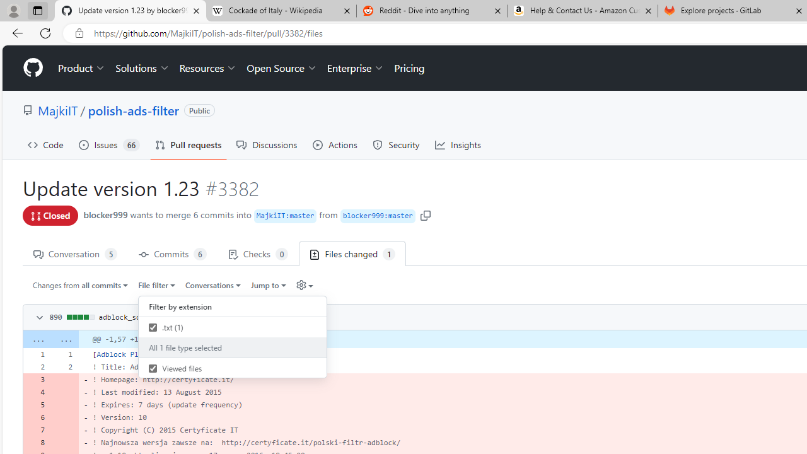 This screenshot has height=454, width=807. Describe the element at coordinates (269, 284) in the screenshot. I see `Jump to` at that location.